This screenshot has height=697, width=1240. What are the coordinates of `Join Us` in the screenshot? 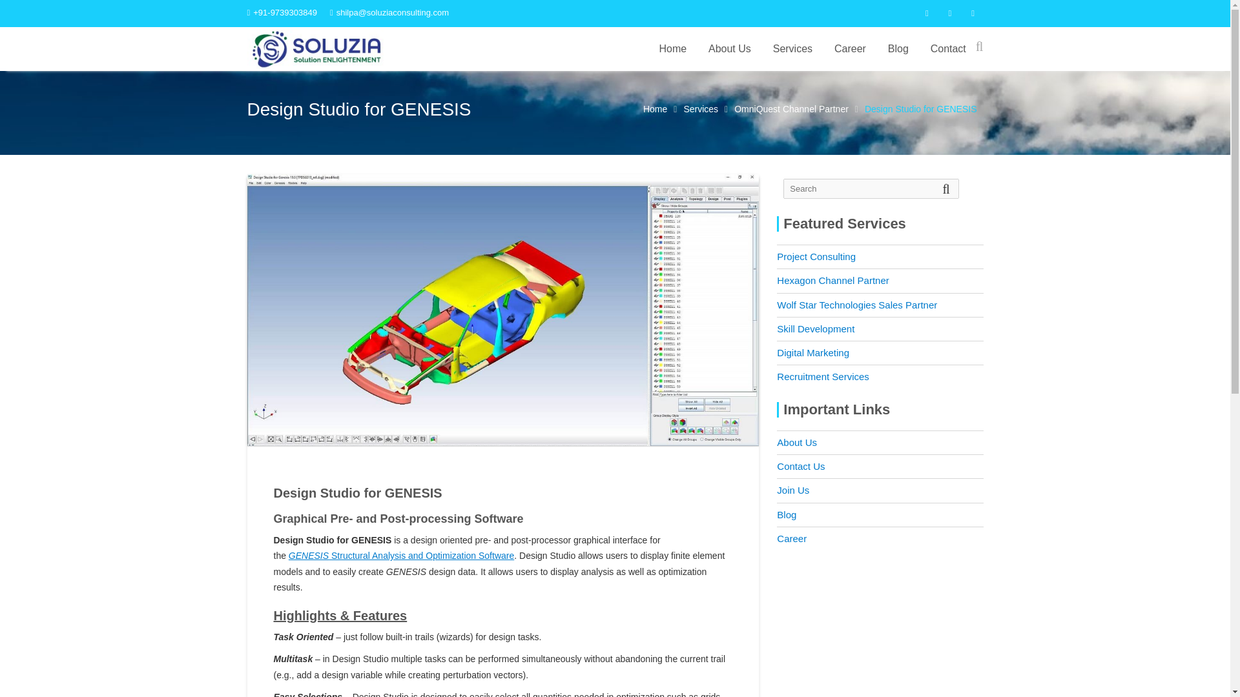 It's located at (793, 489).